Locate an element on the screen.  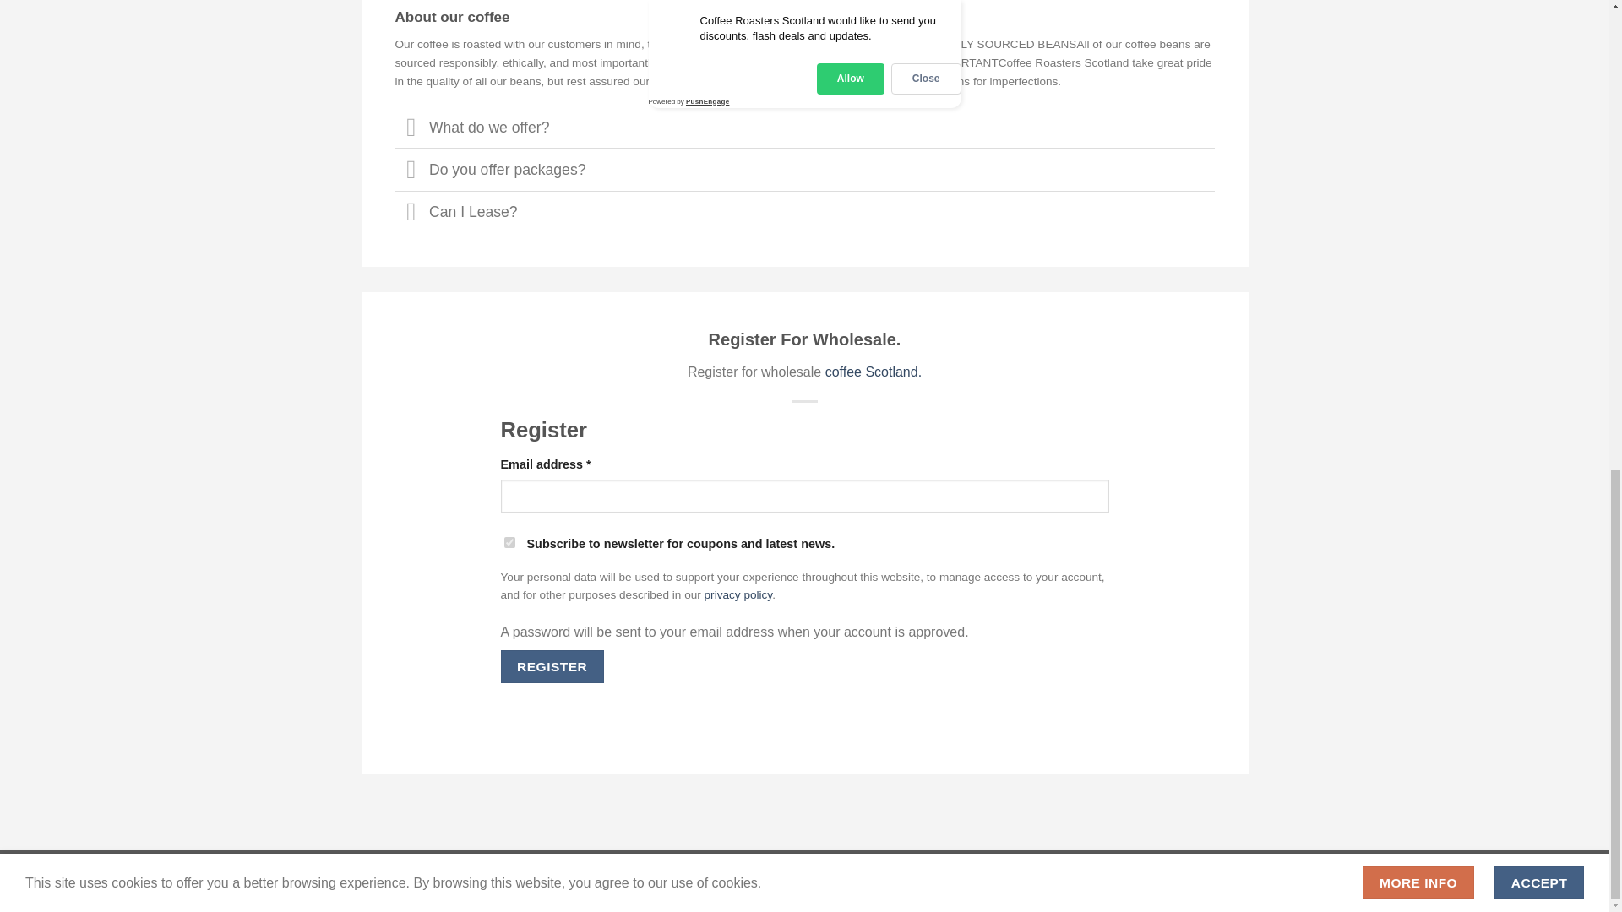
privacy policy is located at coordinates (738, 594).